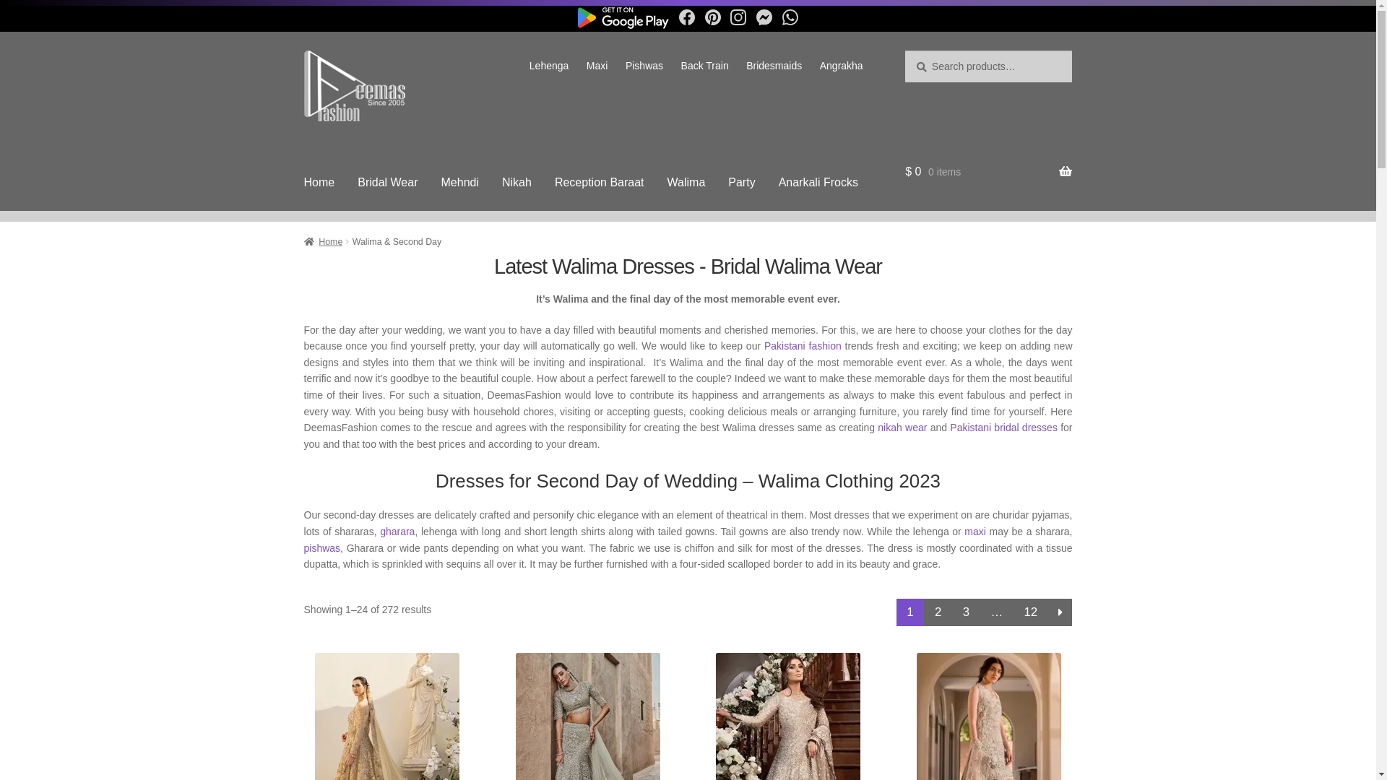 This screenshot has width=1387, height=780. Describe the element at coordinates (774, 66) in the screenshot. I see `Bridesmaids` at that location.